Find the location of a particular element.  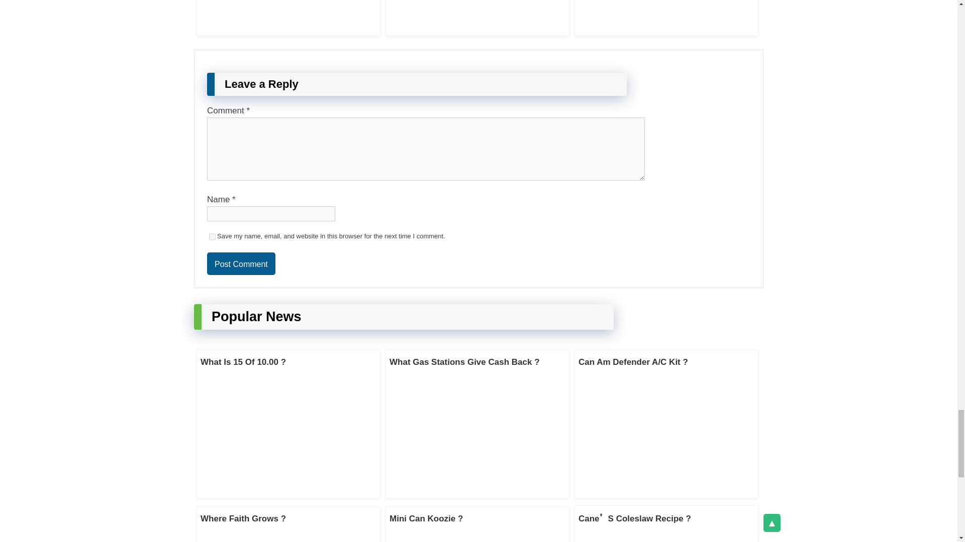

Post Comment is located at coordinates (241, 263).